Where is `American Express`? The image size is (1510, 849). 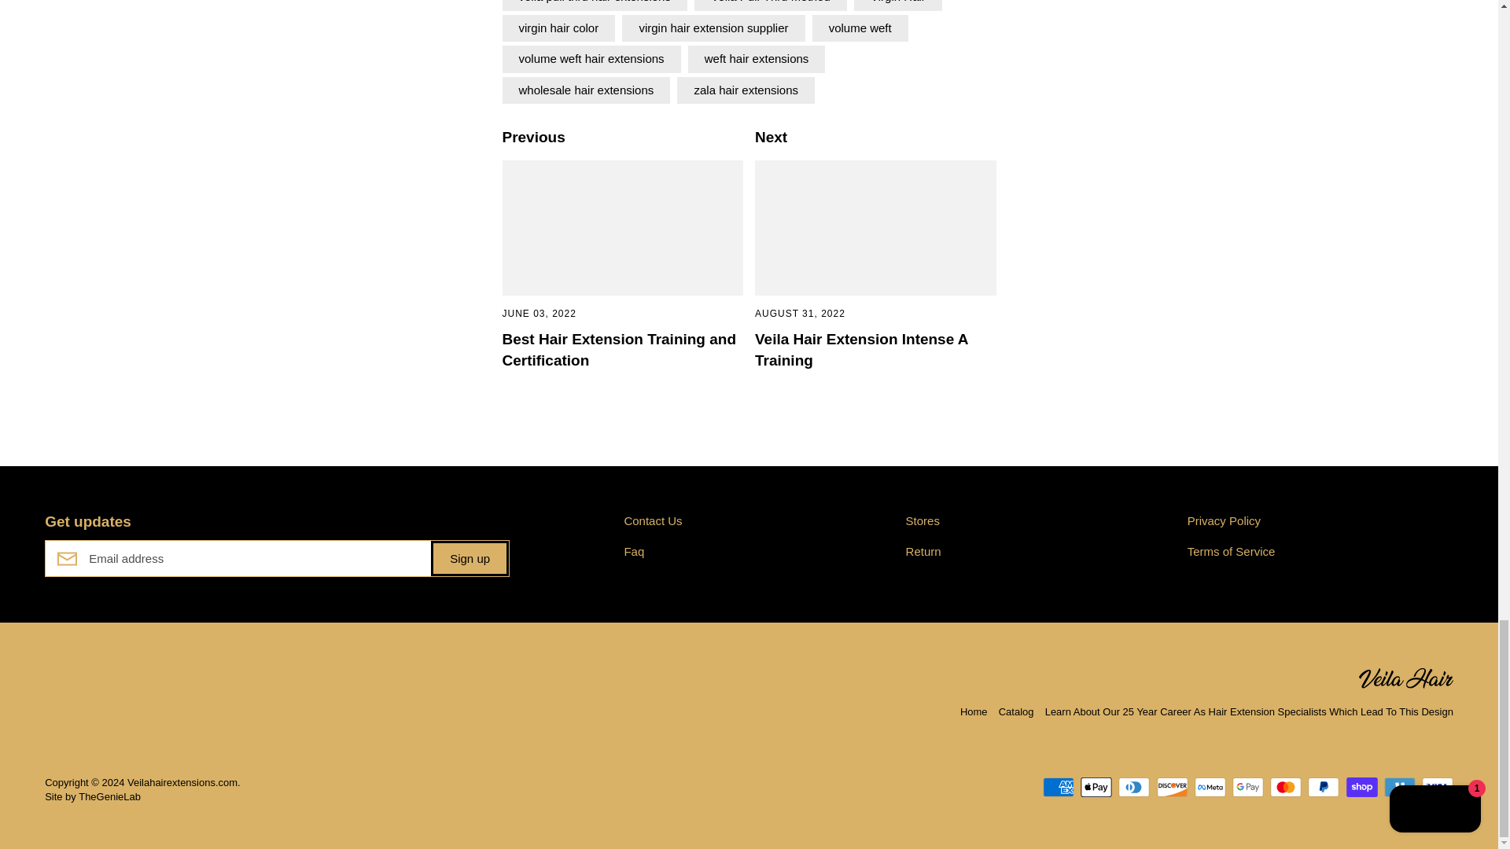 American Express is located at coordinates (1059, 788).